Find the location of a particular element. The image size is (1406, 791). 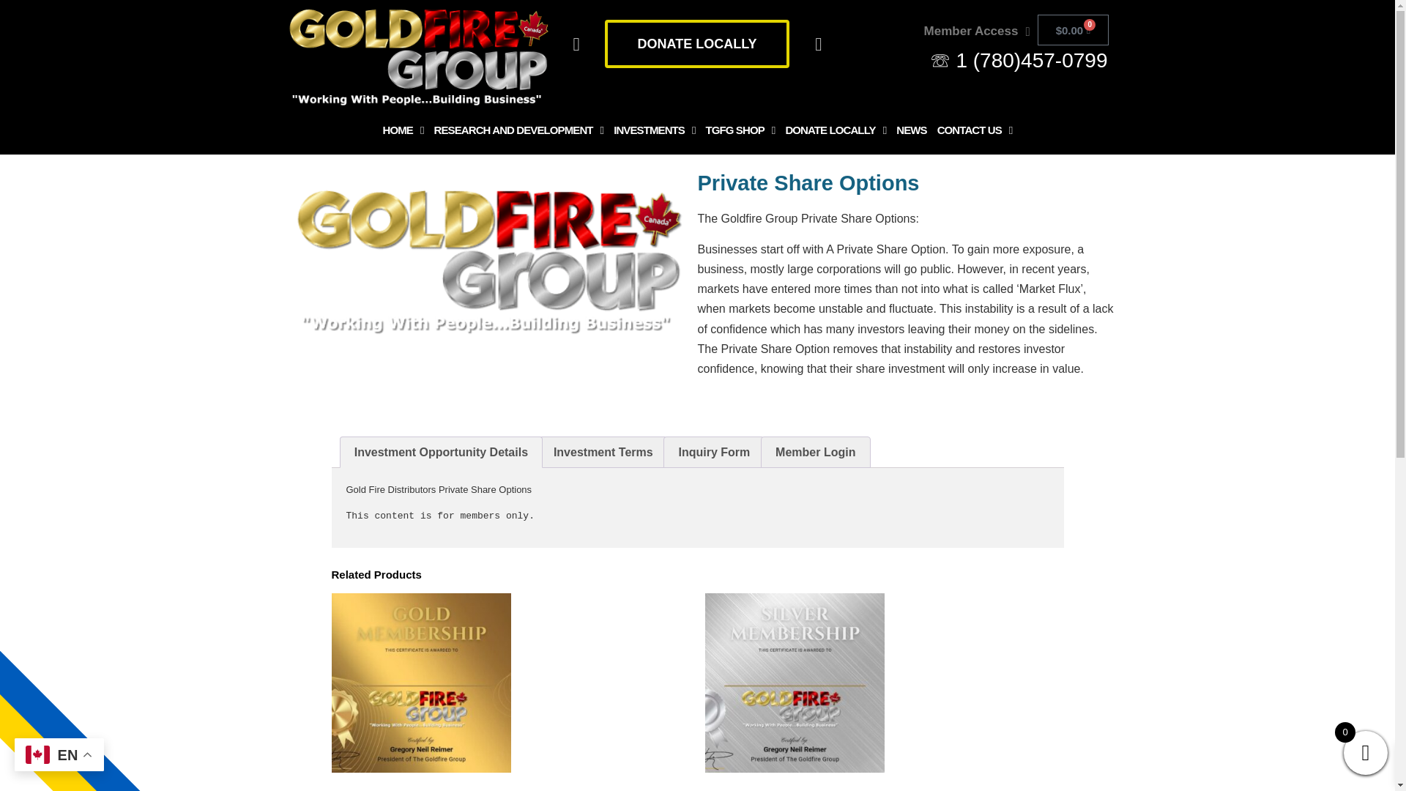

DONATE LOCALLY is located at coordinates (836, 130).